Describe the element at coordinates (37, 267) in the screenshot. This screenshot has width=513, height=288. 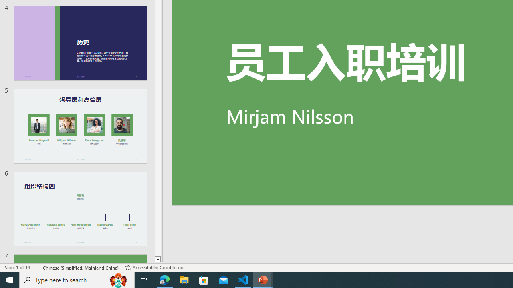
I see `Spell Check ` at that location.